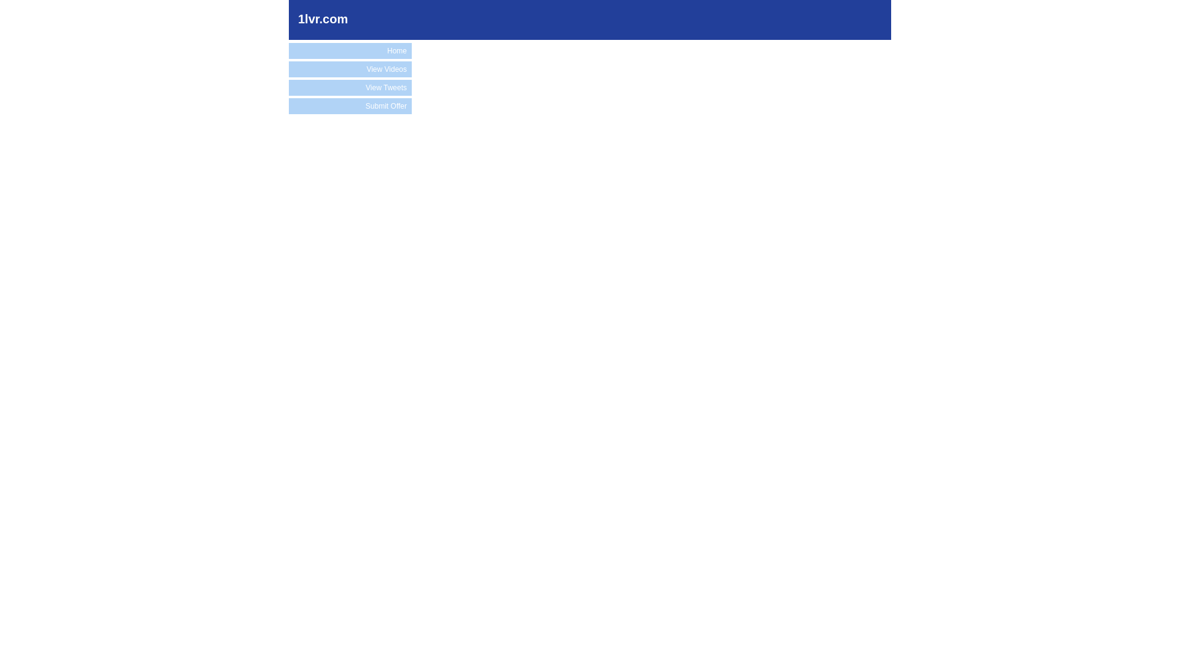  Describe the element at coordinates (350, 106) in the screenshot. I see `Submit Offer` at that location.